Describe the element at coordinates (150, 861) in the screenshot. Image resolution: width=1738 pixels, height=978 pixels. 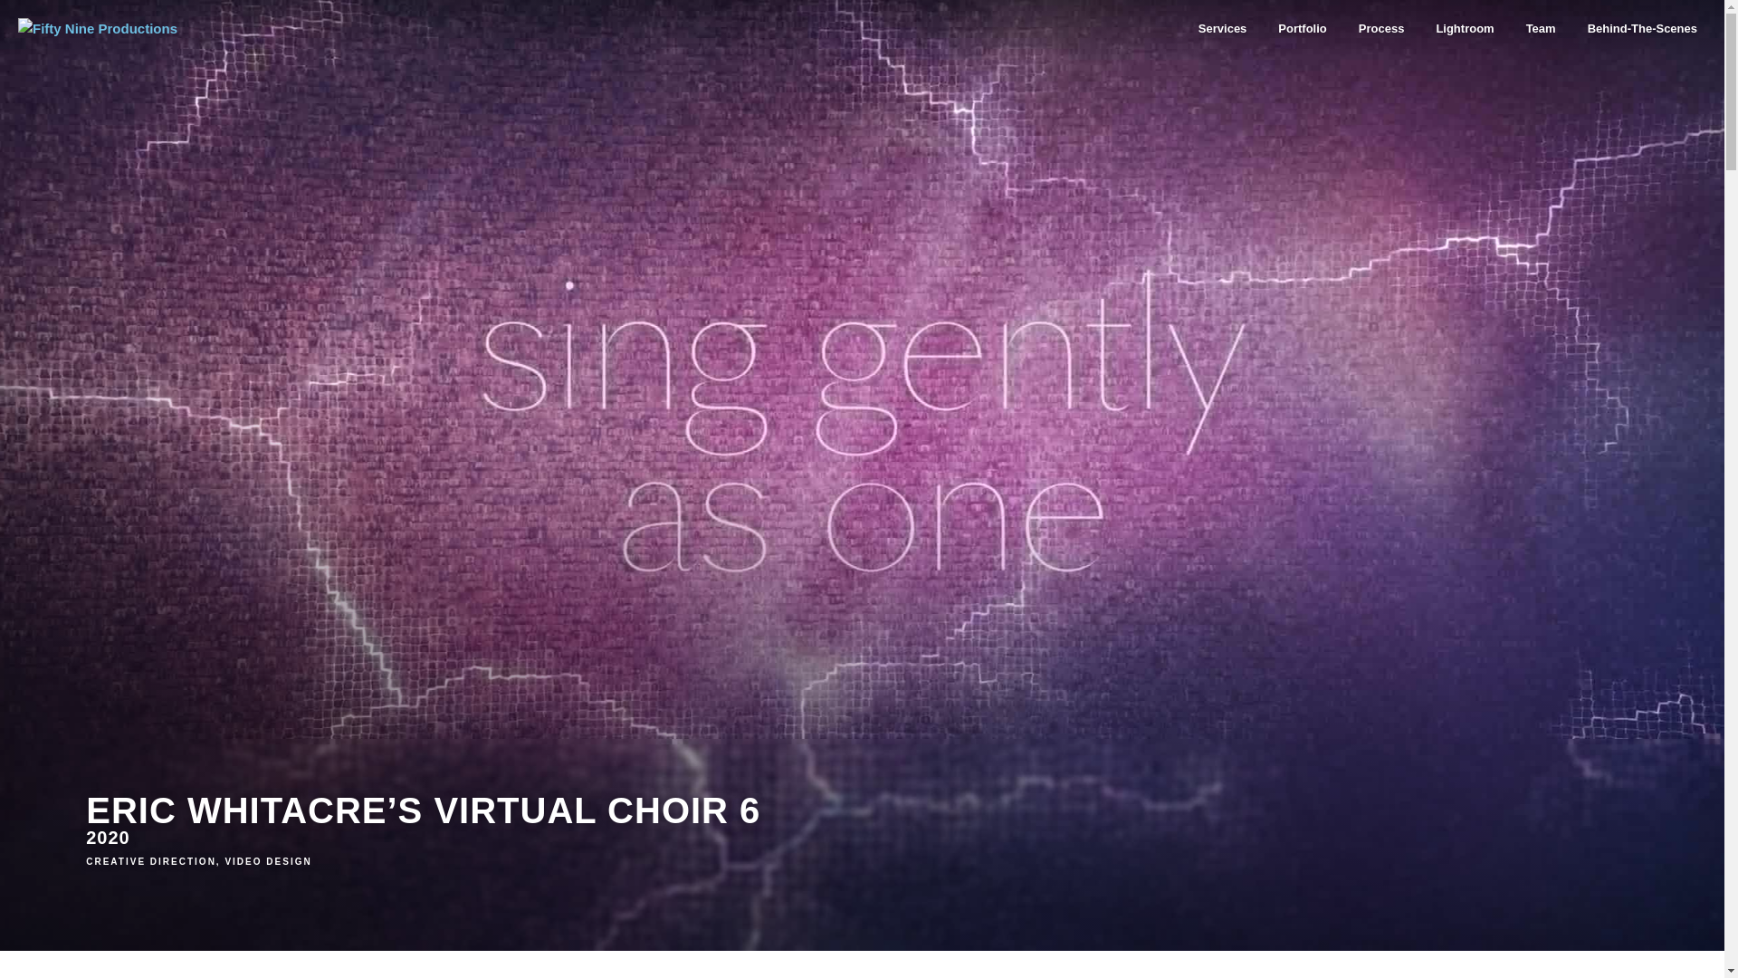
I see `CREATIVE DIRECTION` at that location.